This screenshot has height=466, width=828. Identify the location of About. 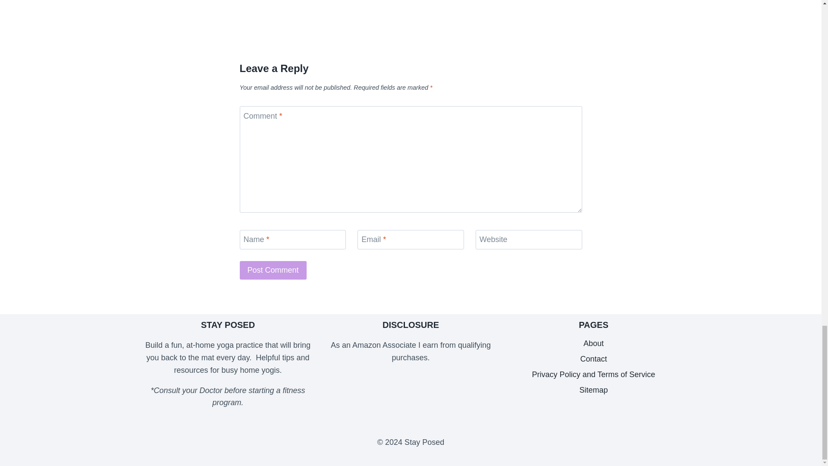
(594, 343).